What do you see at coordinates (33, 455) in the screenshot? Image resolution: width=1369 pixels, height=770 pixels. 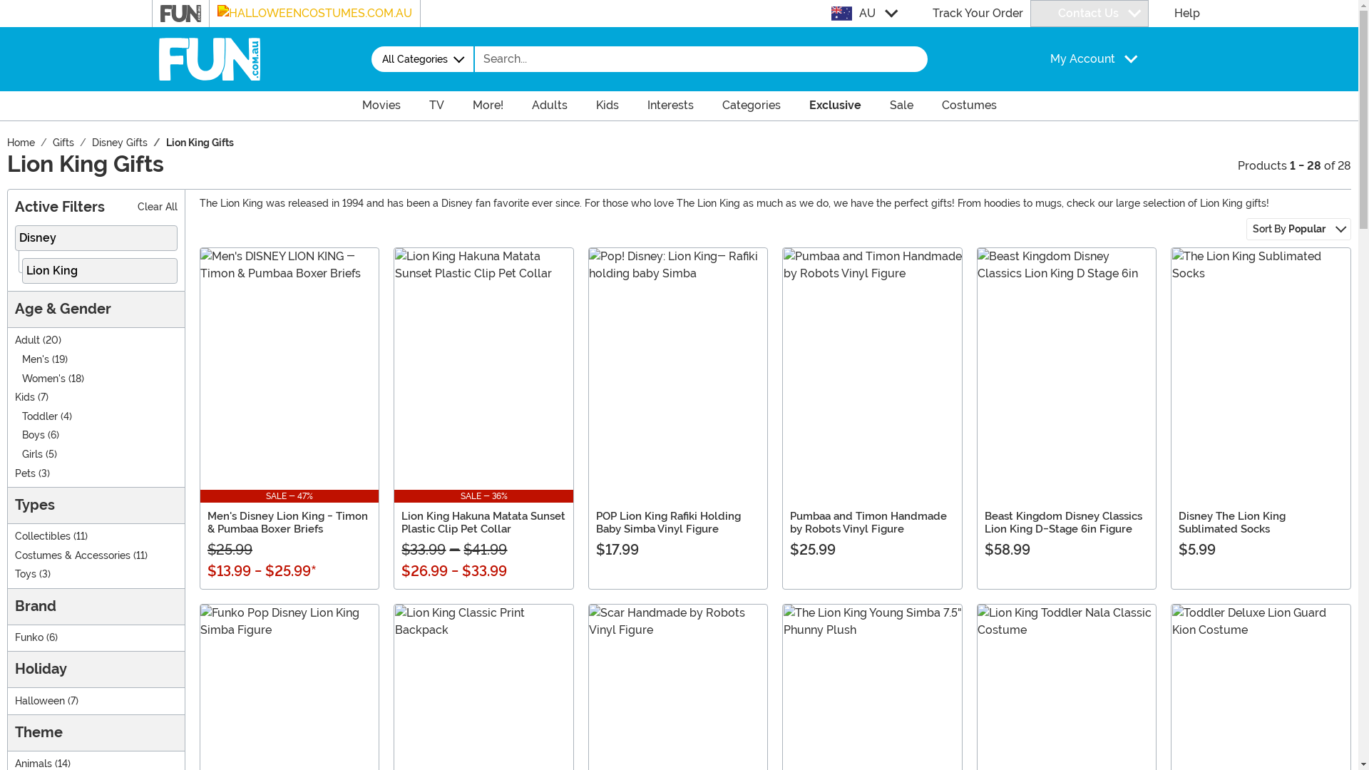 I see `Girls` at bounding box center [33, 455].